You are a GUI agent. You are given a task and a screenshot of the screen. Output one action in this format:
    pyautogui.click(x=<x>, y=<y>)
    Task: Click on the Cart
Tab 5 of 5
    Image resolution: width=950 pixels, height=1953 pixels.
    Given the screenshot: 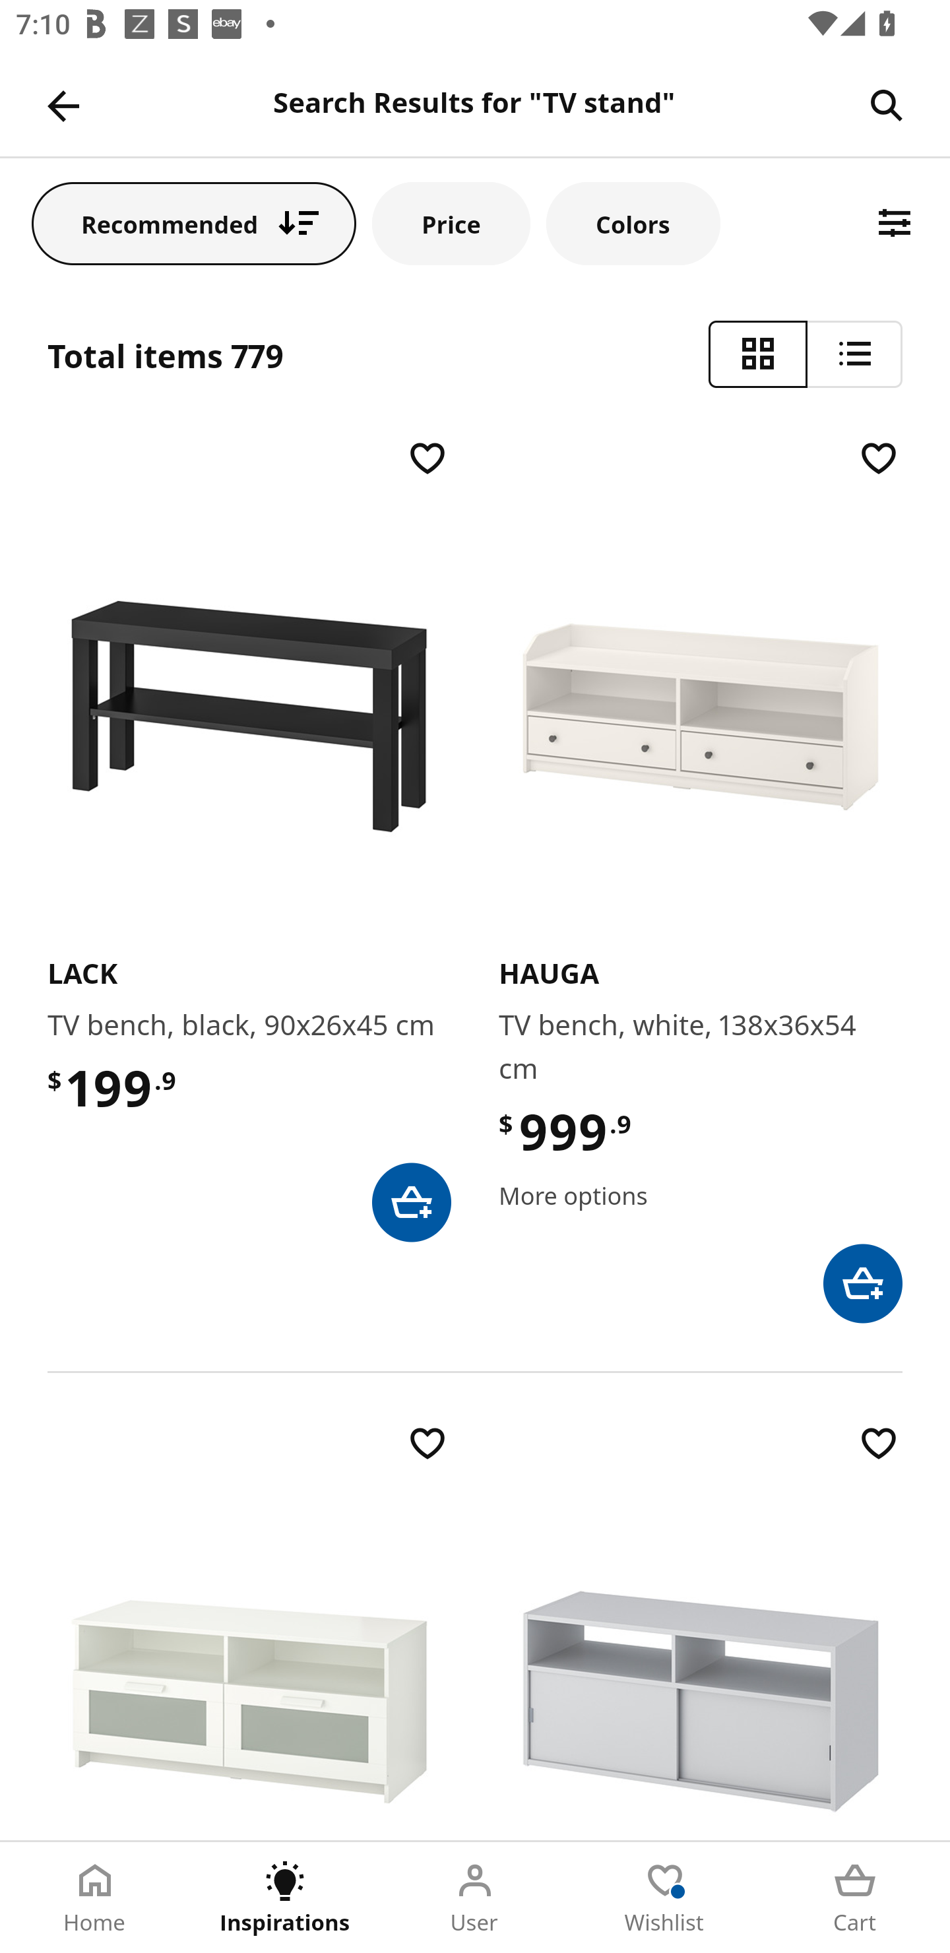 What is the action you would take?
    pyautogui.click(x=855, y=1898)
    